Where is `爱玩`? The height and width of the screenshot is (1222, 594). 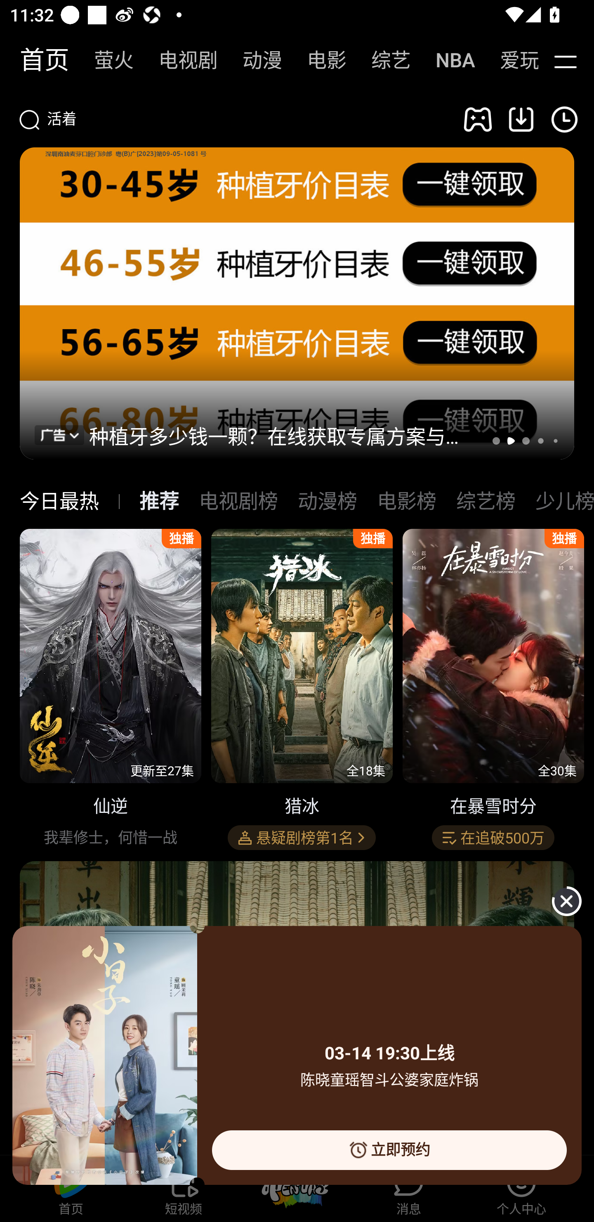
爱玩 is located at coordinates (509, 60).